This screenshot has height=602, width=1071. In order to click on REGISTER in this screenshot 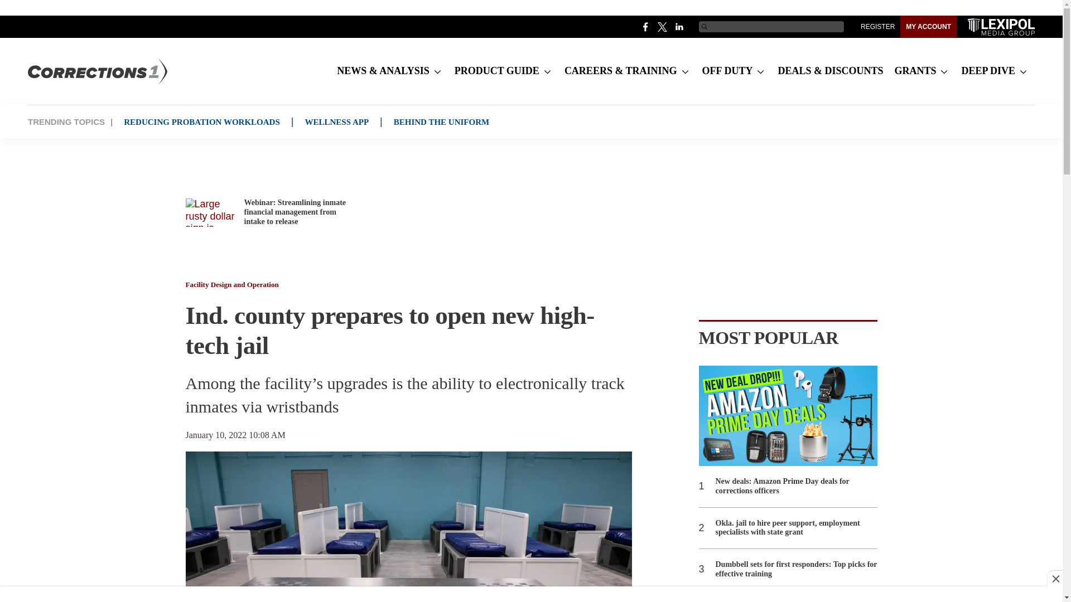, I will do `click(877, 27)`.